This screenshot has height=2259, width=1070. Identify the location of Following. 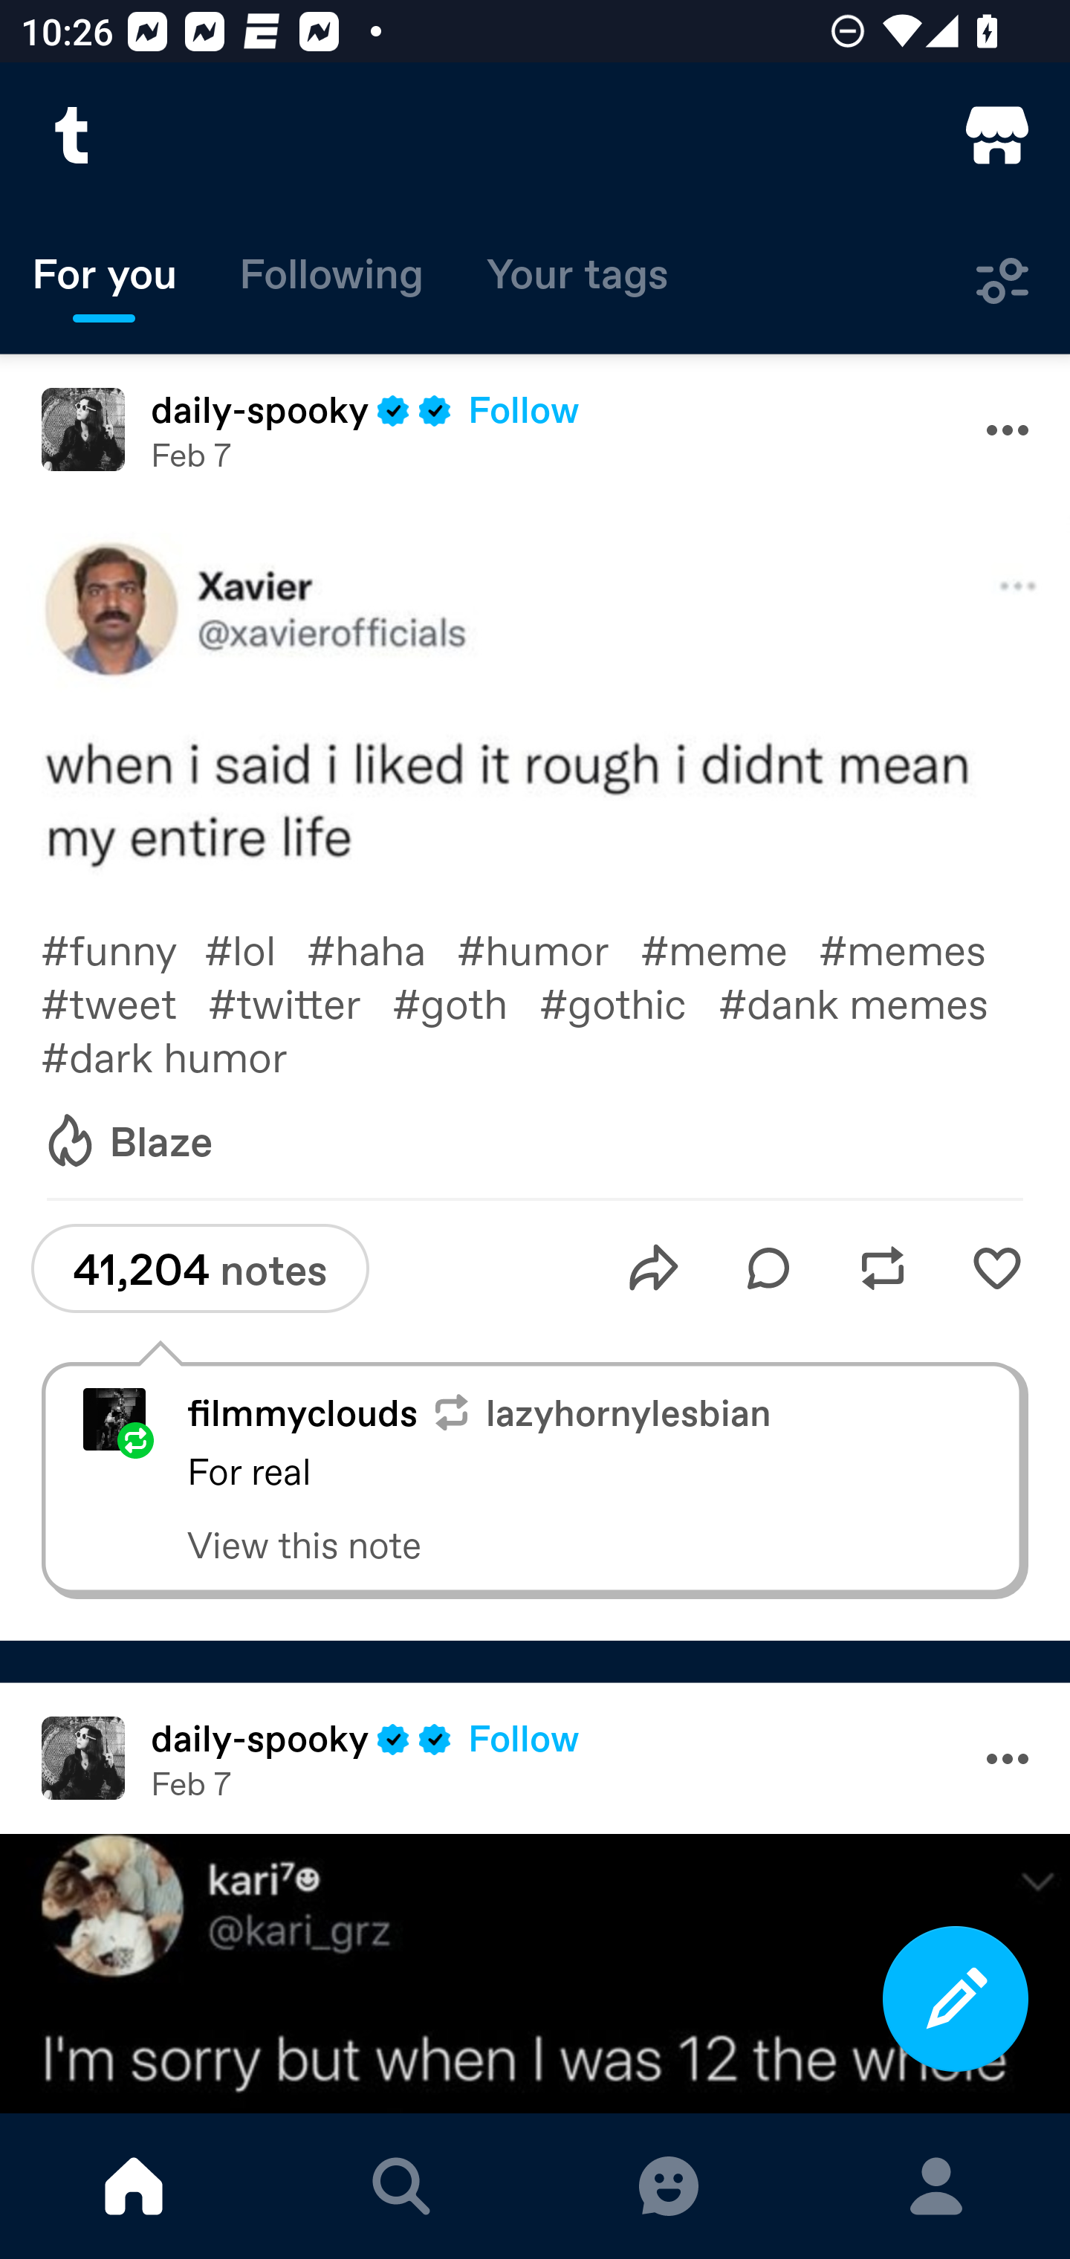
(331, 281).